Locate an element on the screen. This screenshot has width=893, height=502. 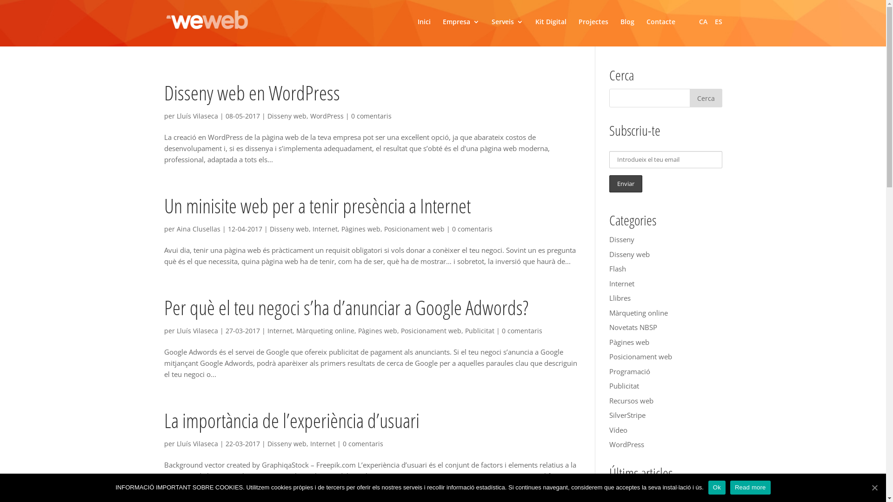
Inici is located at coordinates (424, 29).